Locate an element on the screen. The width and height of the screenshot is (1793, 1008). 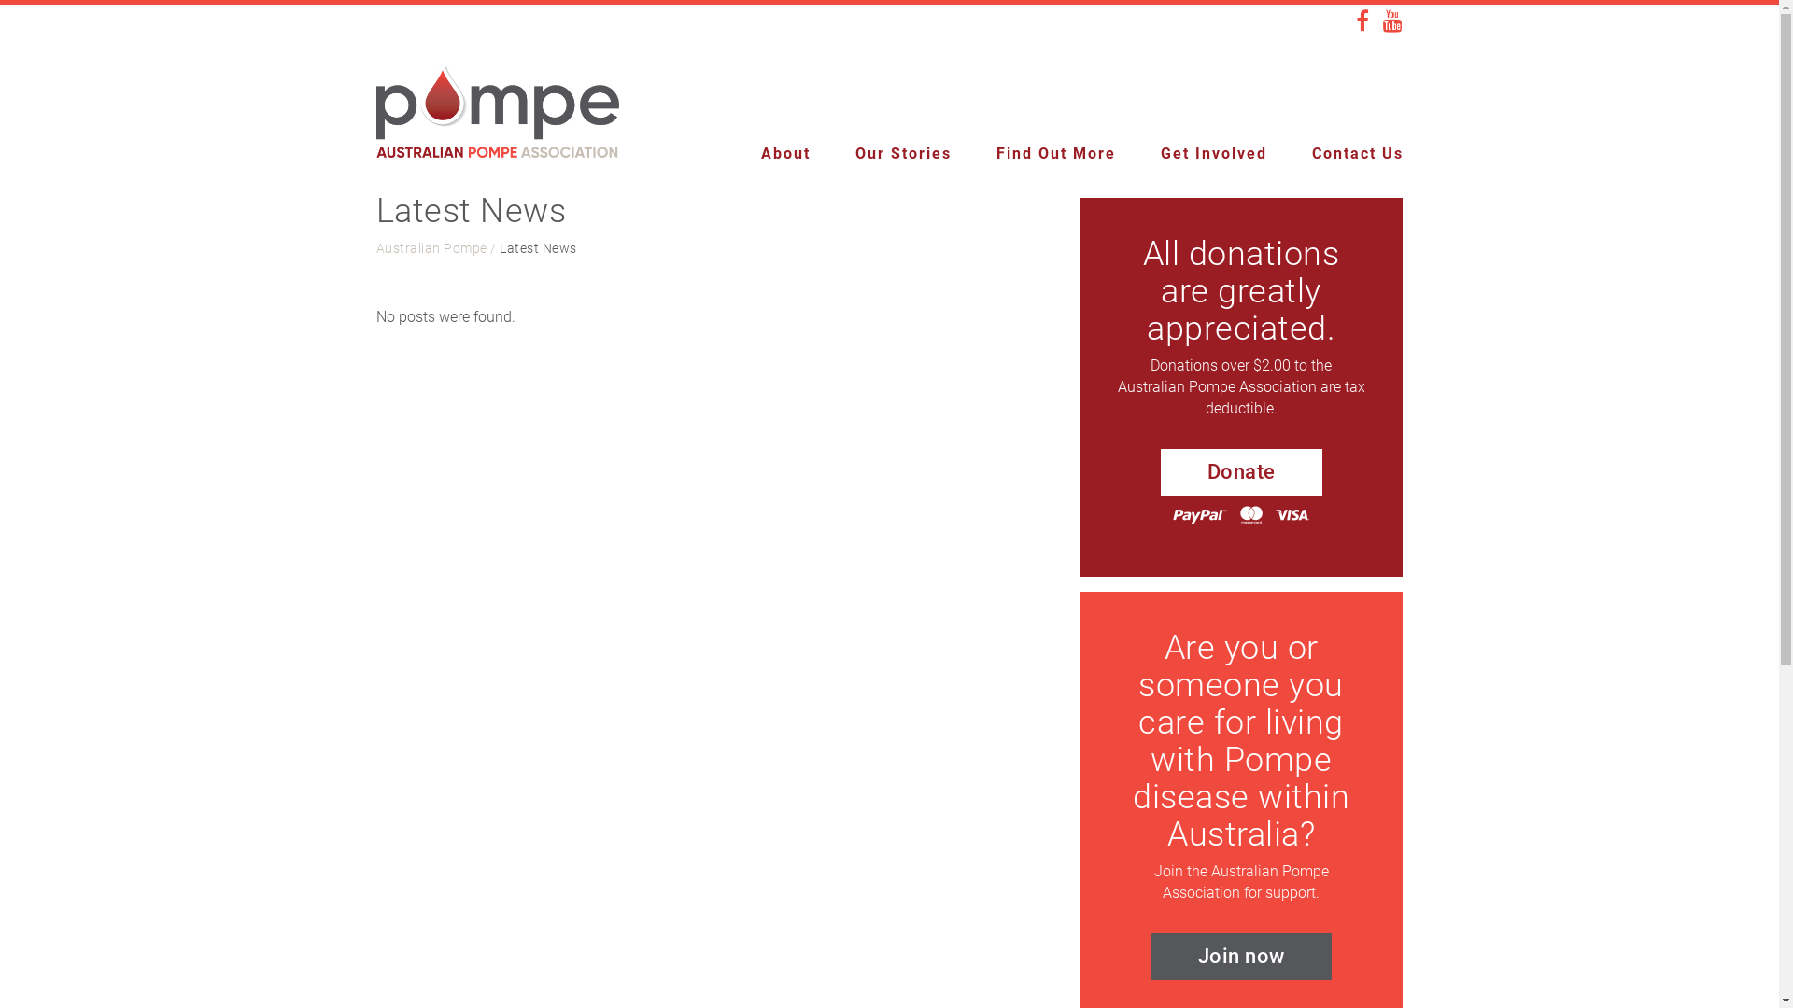
Find Out More is located at coordinates (1033, 154).